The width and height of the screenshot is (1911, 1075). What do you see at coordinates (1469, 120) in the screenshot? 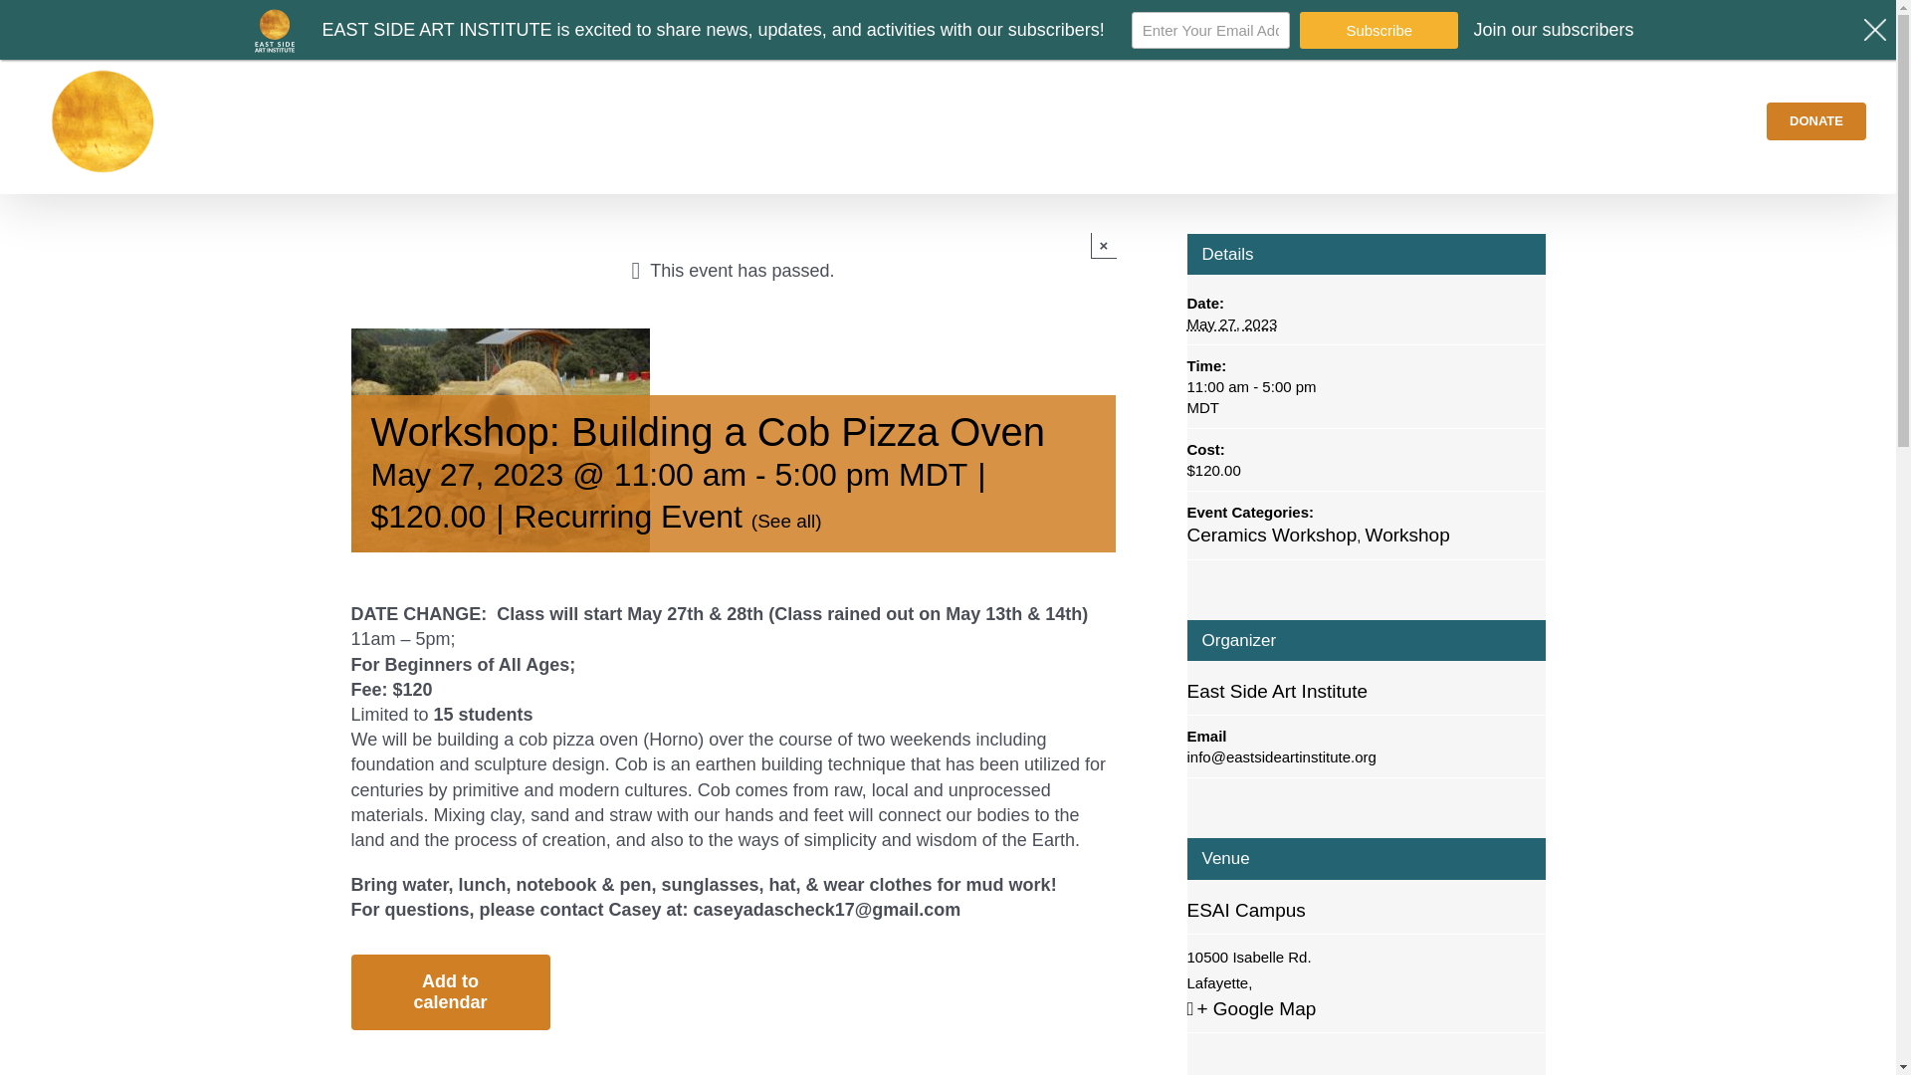
I see `Featured Artists` at bounding box center [1469, 120].